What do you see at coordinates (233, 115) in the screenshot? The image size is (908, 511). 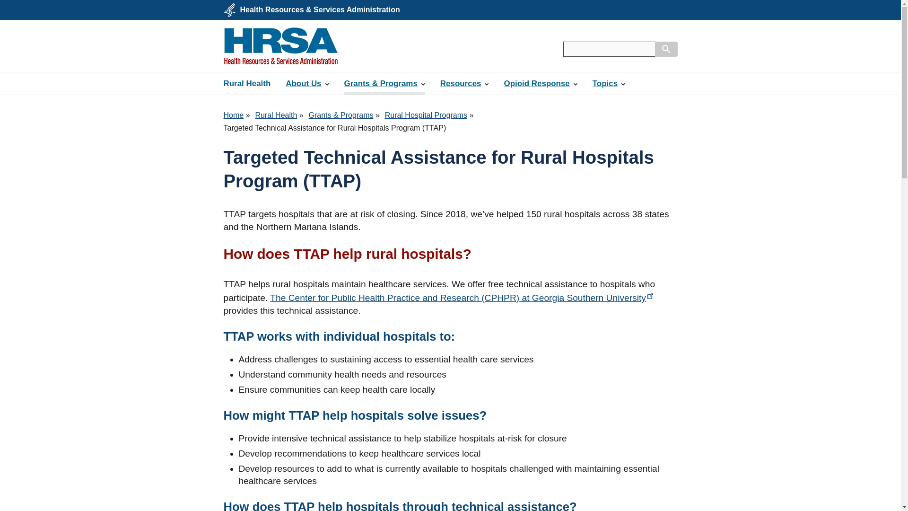 I see `Home` at bounding box center [233, 115].